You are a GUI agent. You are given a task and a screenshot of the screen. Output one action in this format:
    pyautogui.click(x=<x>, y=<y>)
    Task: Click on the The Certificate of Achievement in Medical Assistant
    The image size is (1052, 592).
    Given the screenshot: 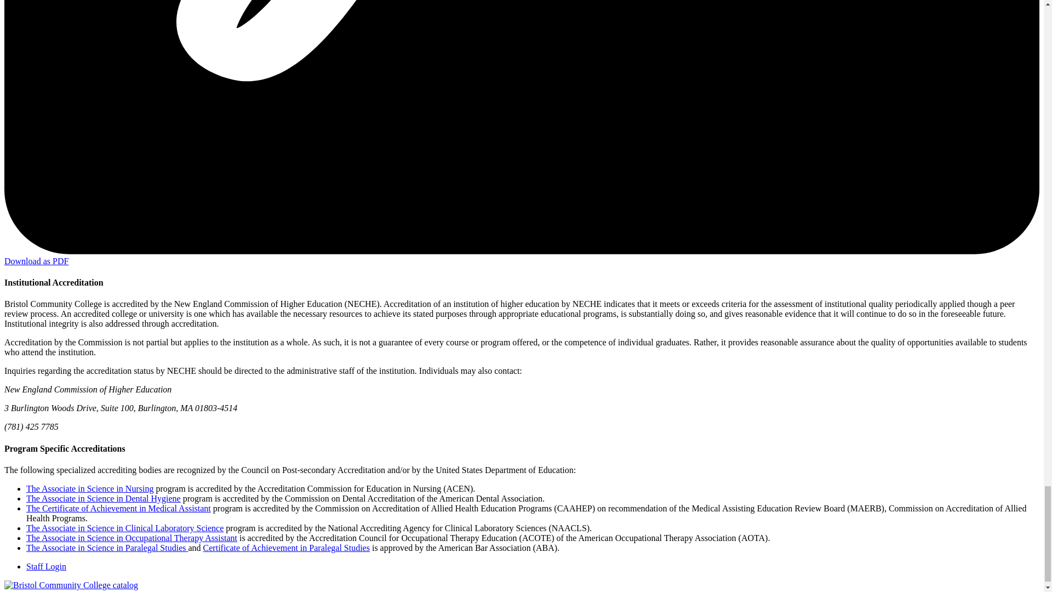 What is the action you would take?
    pyautogui.click(x=118, y=509)
    